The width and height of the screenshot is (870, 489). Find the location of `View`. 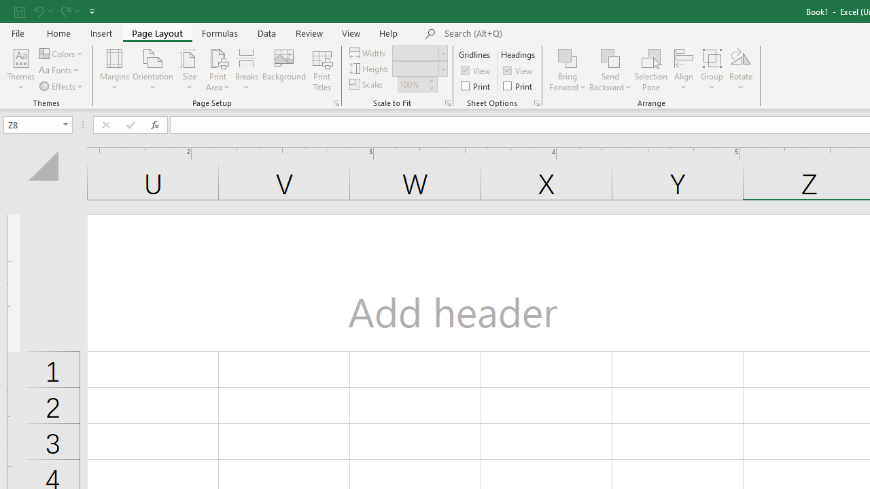

View is located at coordinates (519, 71).